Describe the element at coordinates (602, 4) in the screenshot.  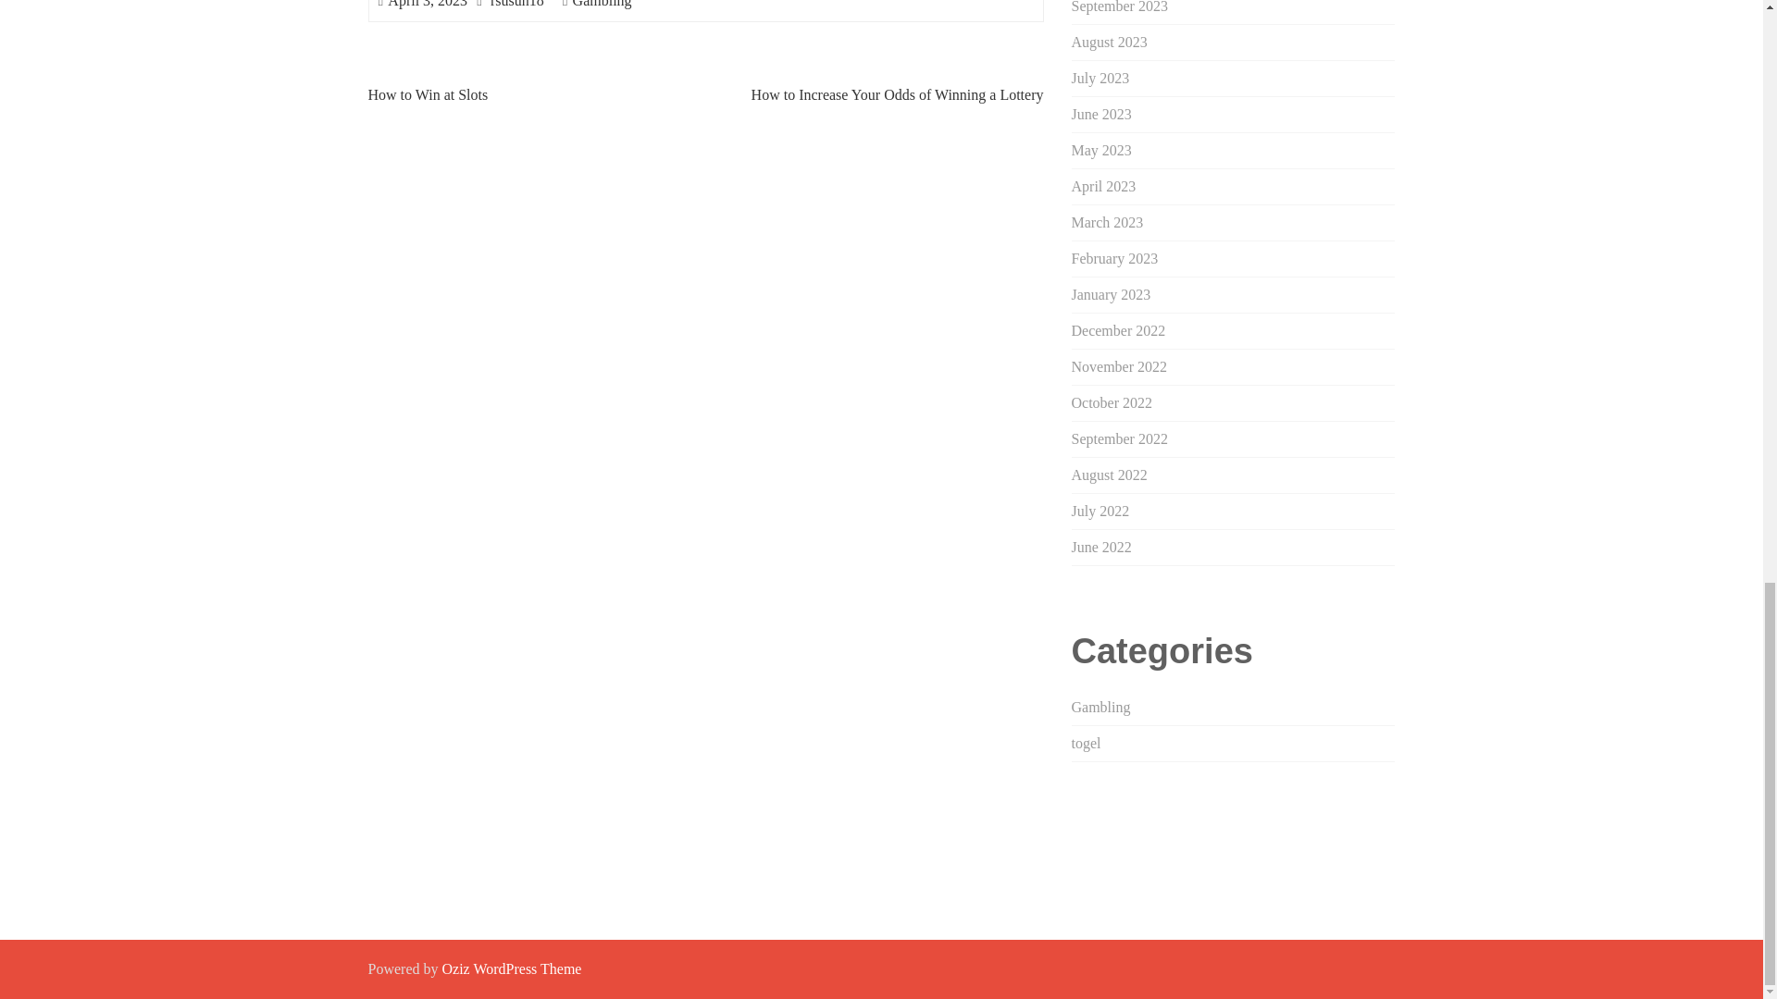
I see `Gambling` at that location.